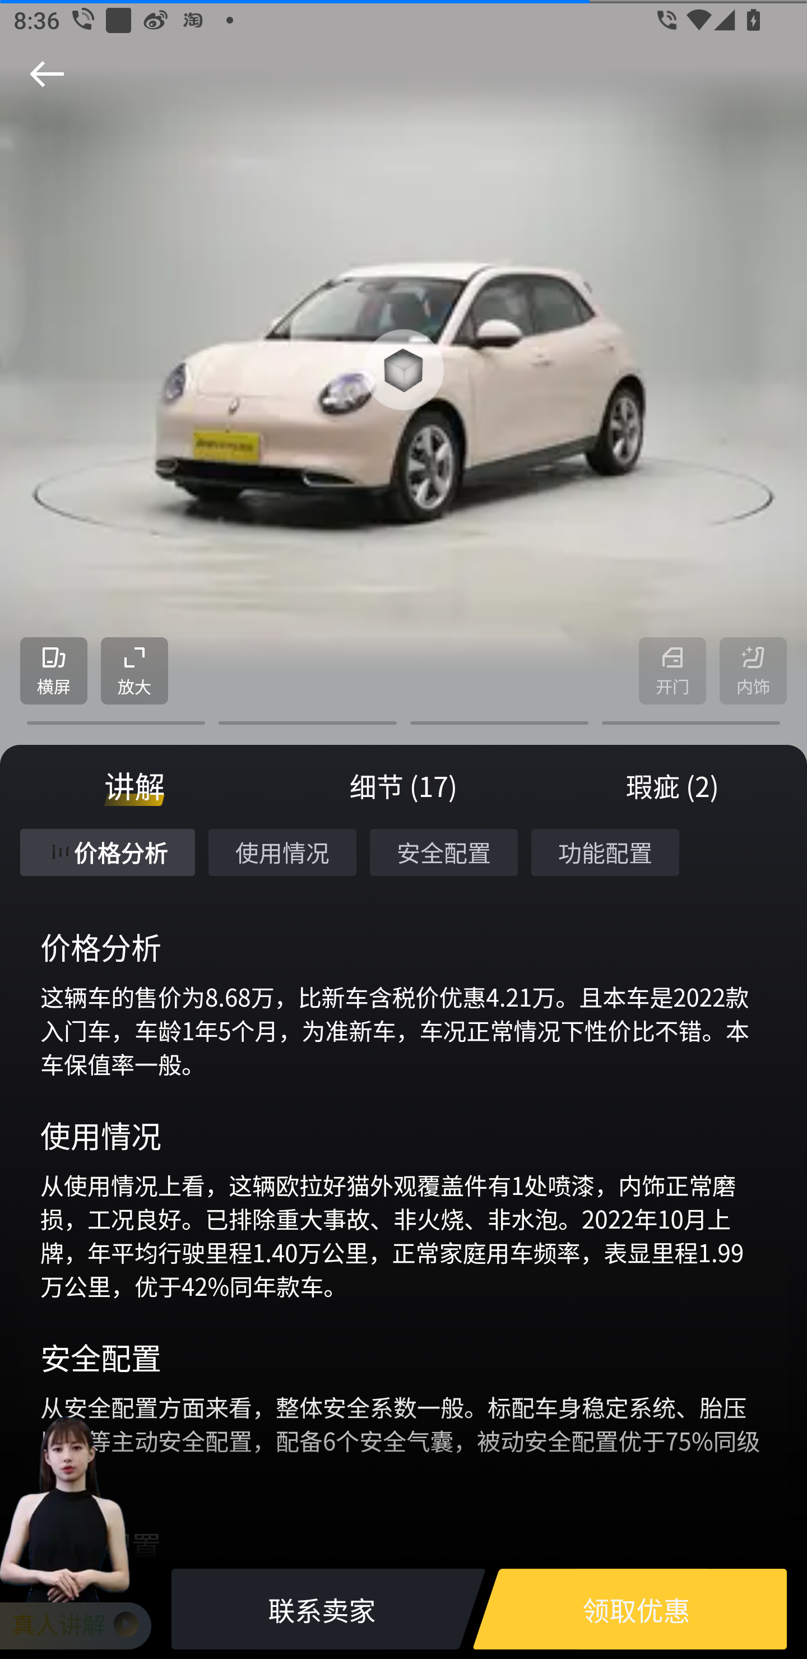  I want to click on 横屏, so click(54, 671).